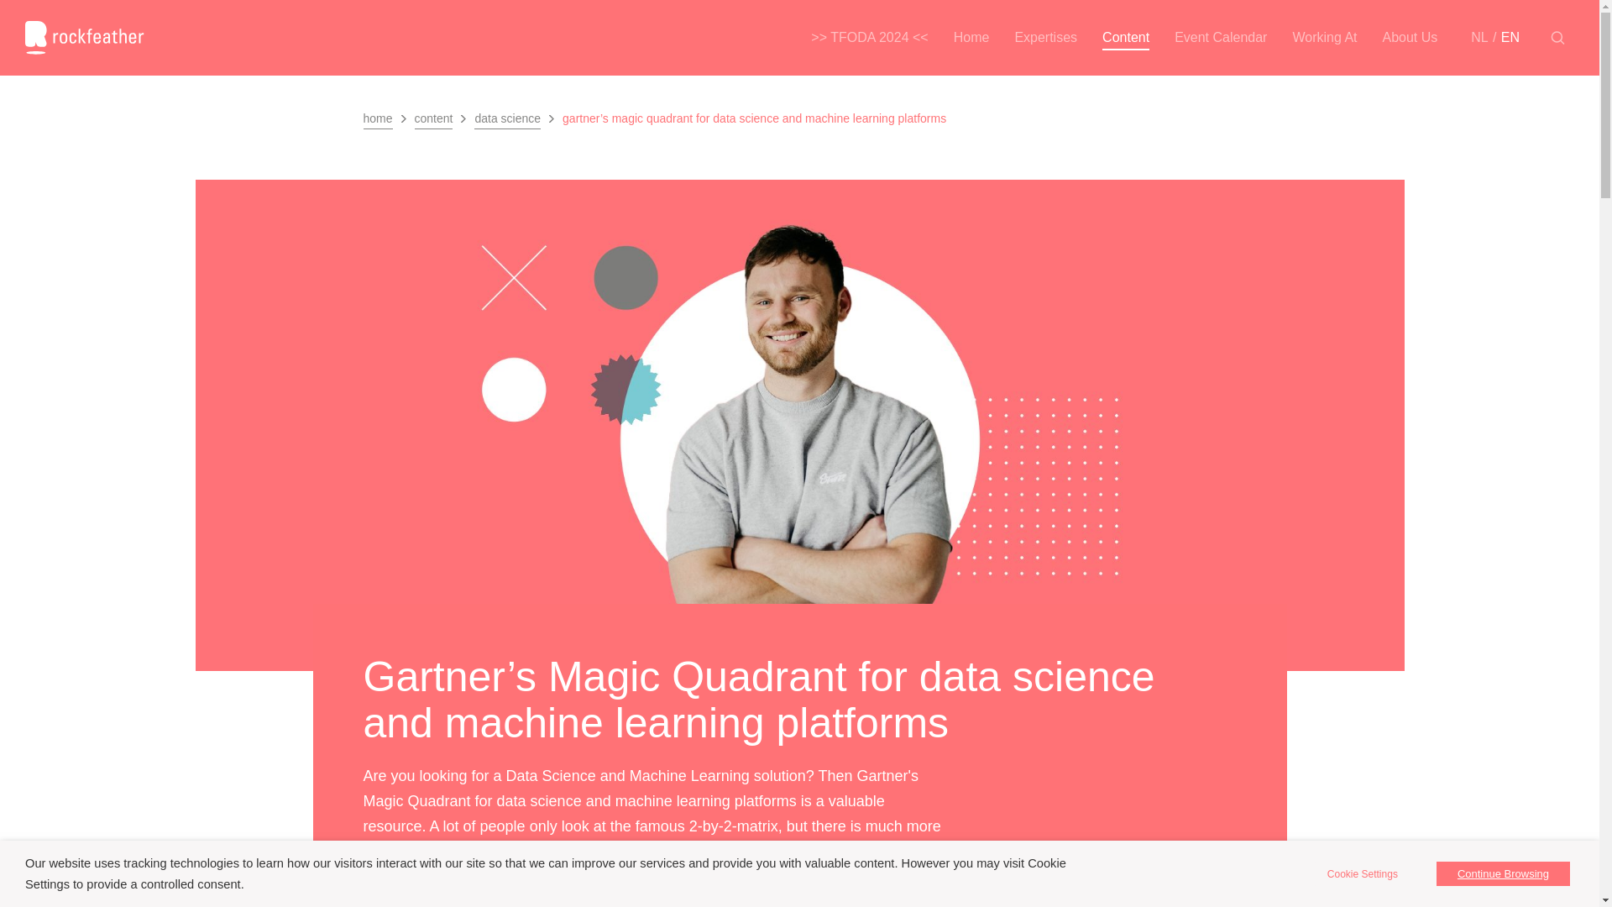 The height and width of the screenshot is (907, 1612). I want to click on home, so click(377, 121).